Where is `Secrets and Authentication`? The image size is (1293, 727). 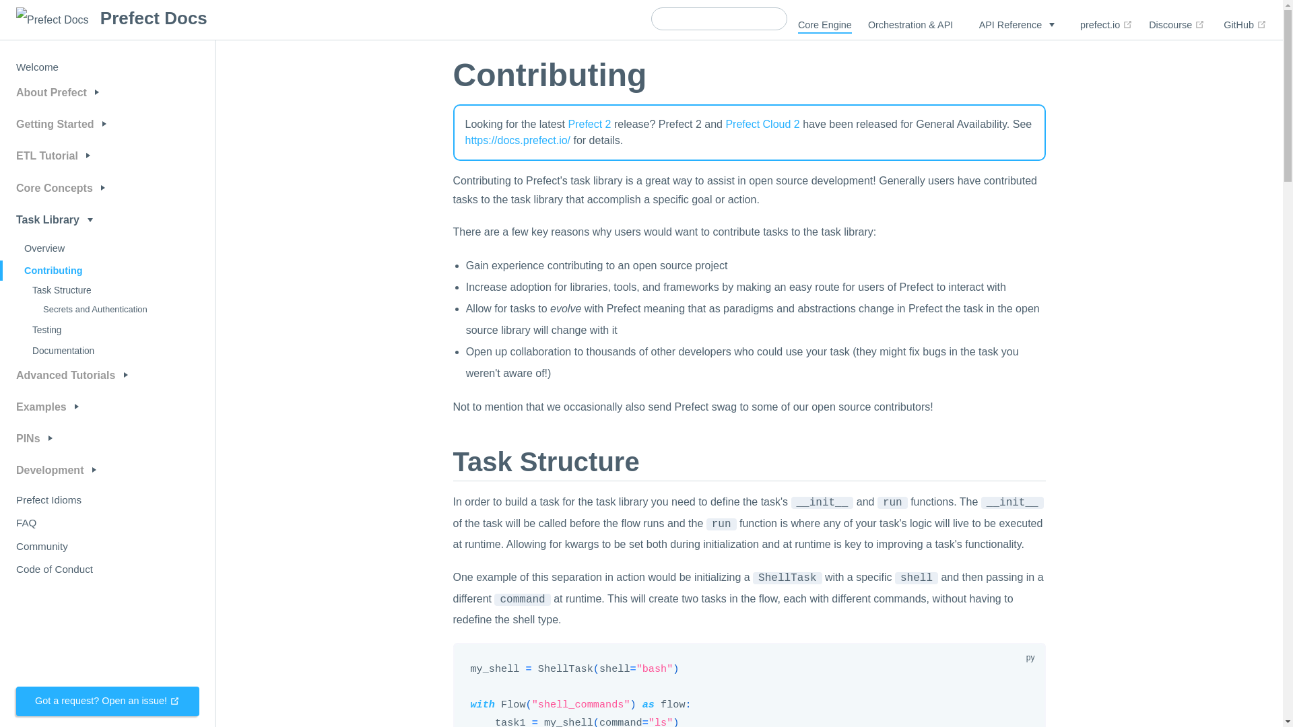
Secrets and Authentication is located at coordinates (90, 310).